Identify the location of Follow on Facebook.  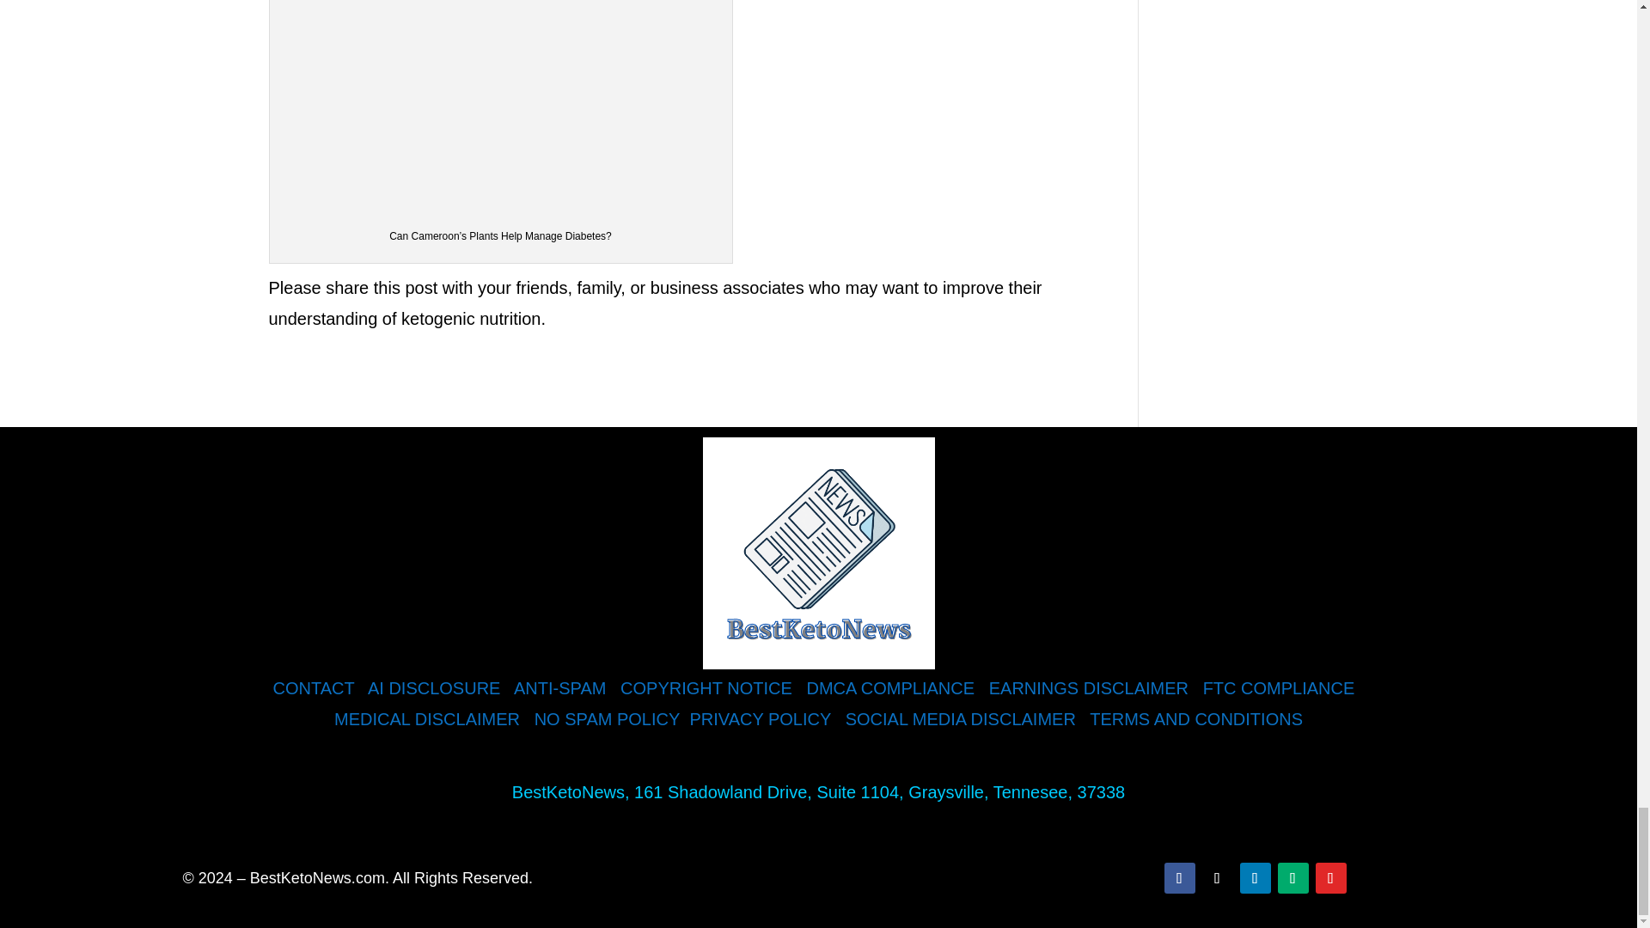
(1179, 878).